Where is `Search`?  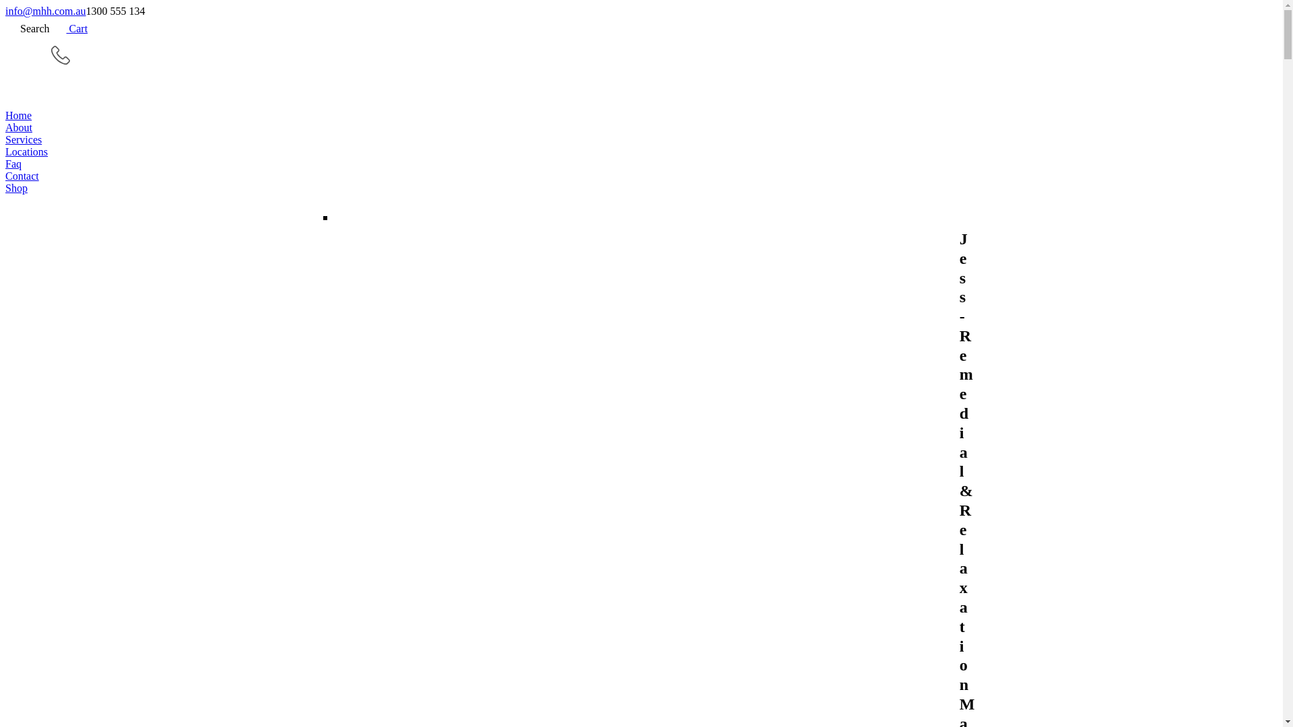
Search is located at coordinates (28, 28).